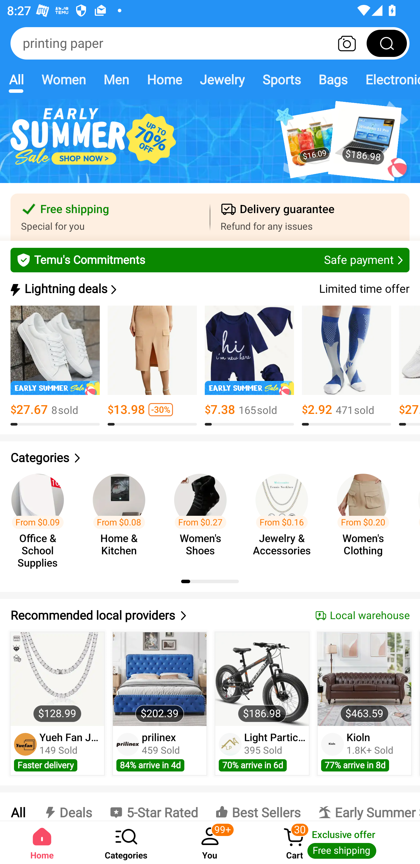 This screenshot has width=420, height=864. What do you see at coordinates (285, 516) in the screenshot?
I see `From $0.16 Jewelry & Accessories` at bounding box center [285, 516].